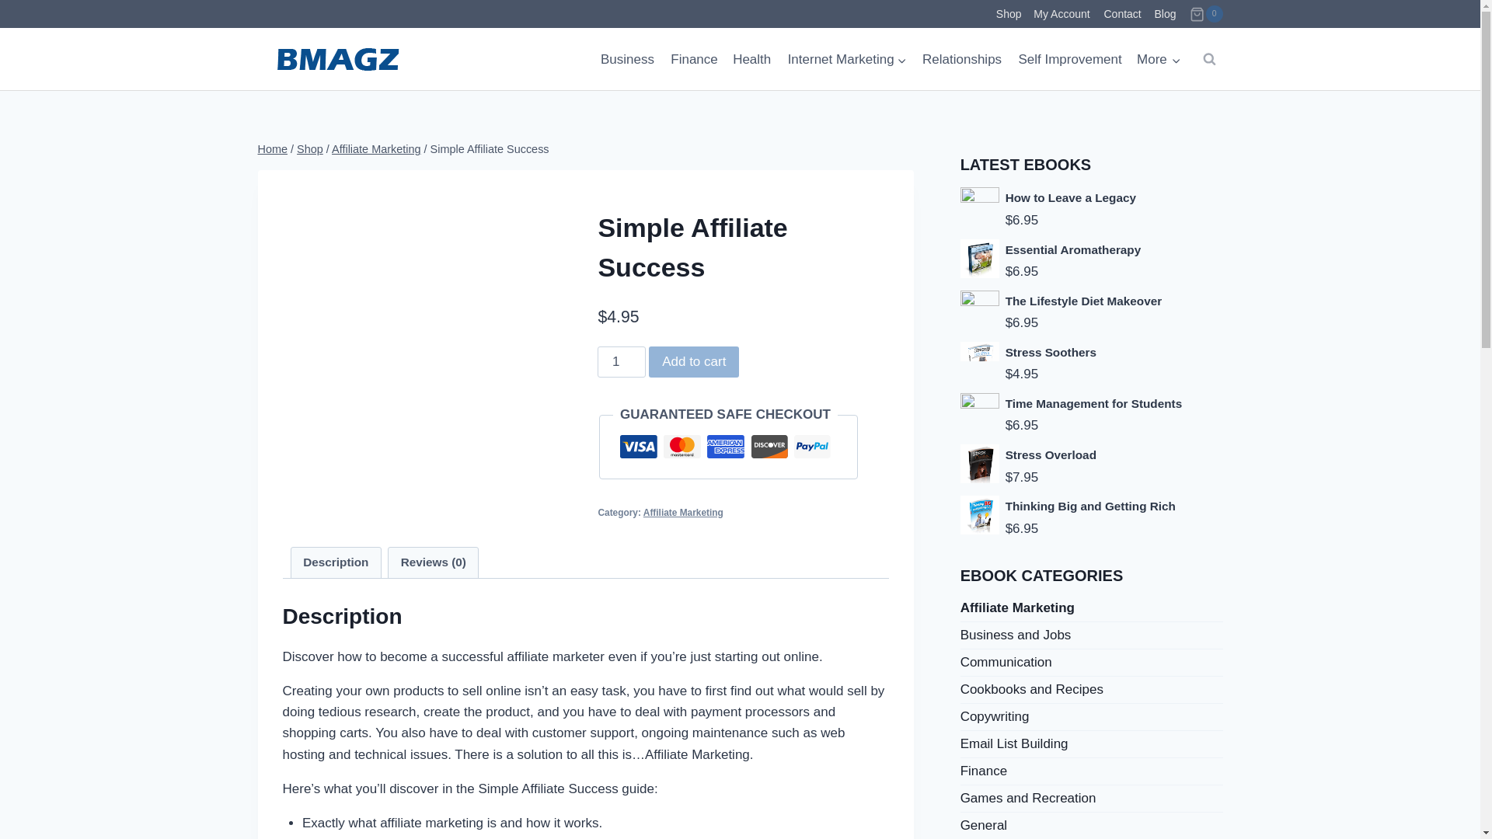 The image size is (1492, 839). Describe the element at coordinates (1165, 14) in the screenshot. I see `Blog` at that location.